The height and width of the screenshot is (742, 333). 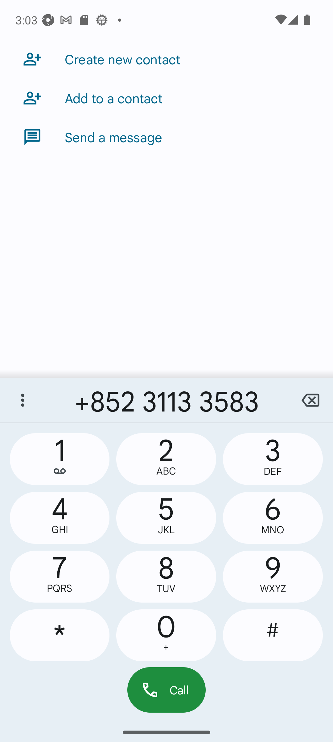 I want to click on Add to a contact, so click(x=166, y=98).